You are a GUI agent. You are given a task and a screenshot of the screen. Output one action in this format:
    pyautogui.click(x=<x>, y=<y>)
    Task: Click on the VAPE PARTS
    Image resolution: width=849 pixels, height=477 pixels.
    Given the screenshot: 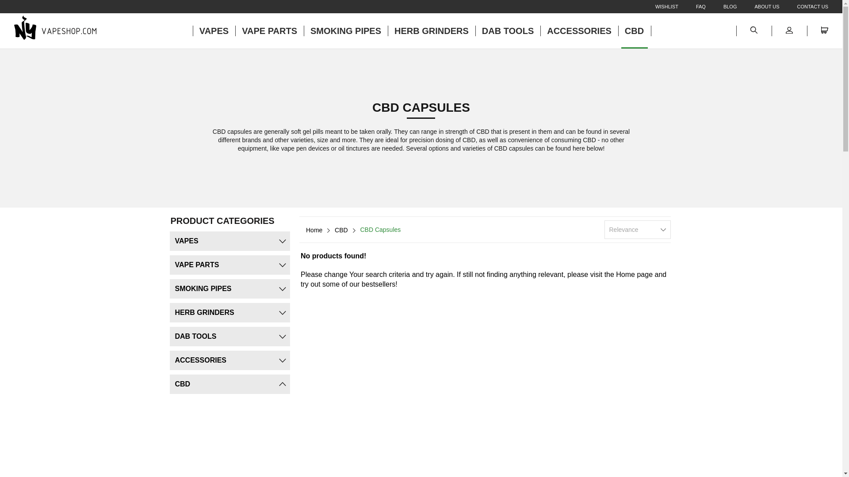 What is the action you would take?
    pyautogui.click(x=269, y=31)
    